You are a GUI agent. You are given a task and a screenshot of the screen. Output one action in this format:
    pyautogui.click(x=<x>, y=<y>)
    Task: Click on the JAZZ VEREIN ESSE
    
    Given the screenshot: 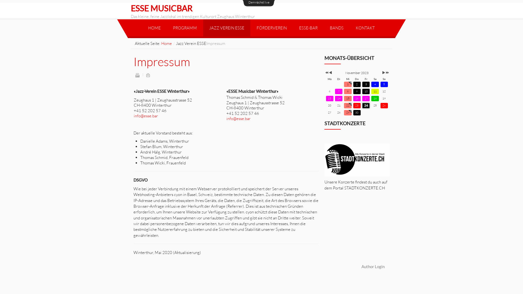 What is the action you would take?
    pyautogui.click(x=227, y=28)
    